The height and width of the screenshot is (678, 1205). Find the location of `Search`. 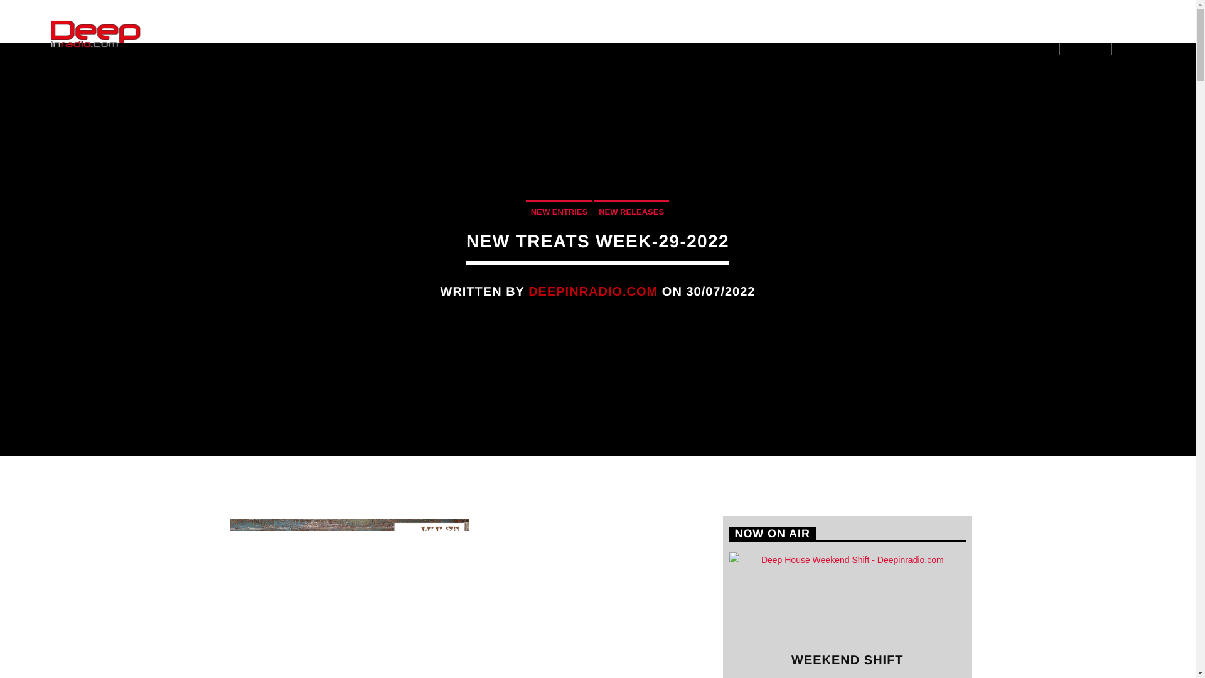

Search is located at coordinates (995, 68).